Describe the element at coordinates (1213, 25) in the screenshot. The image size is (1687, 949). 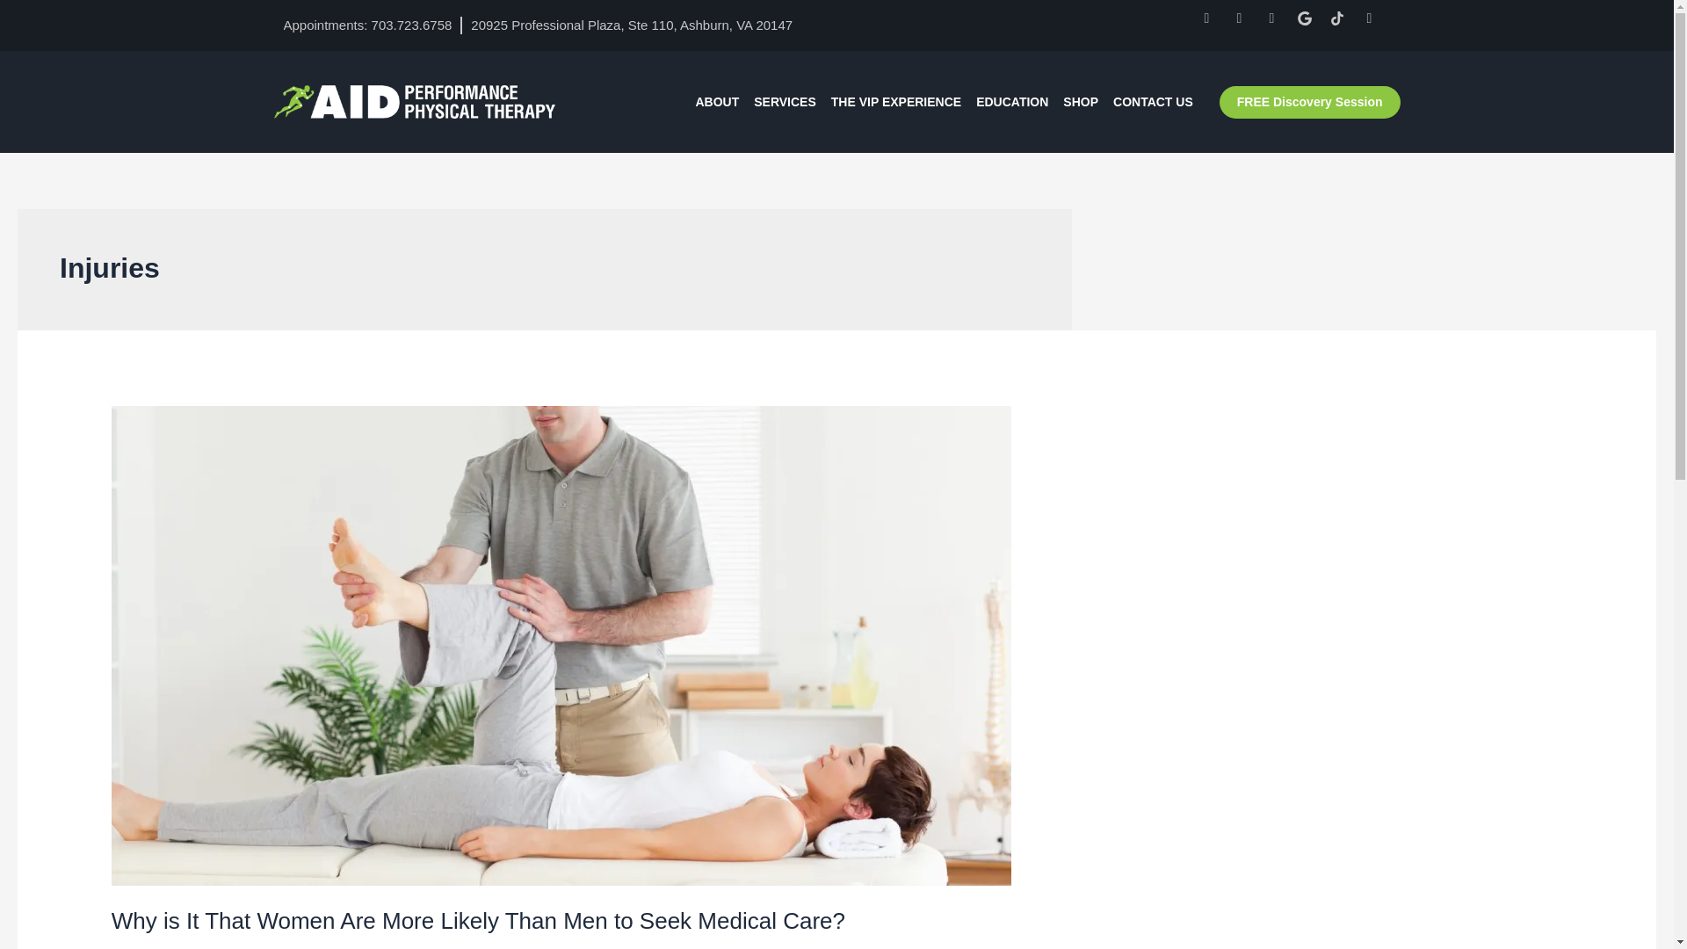
I see `Facebook` at that location.